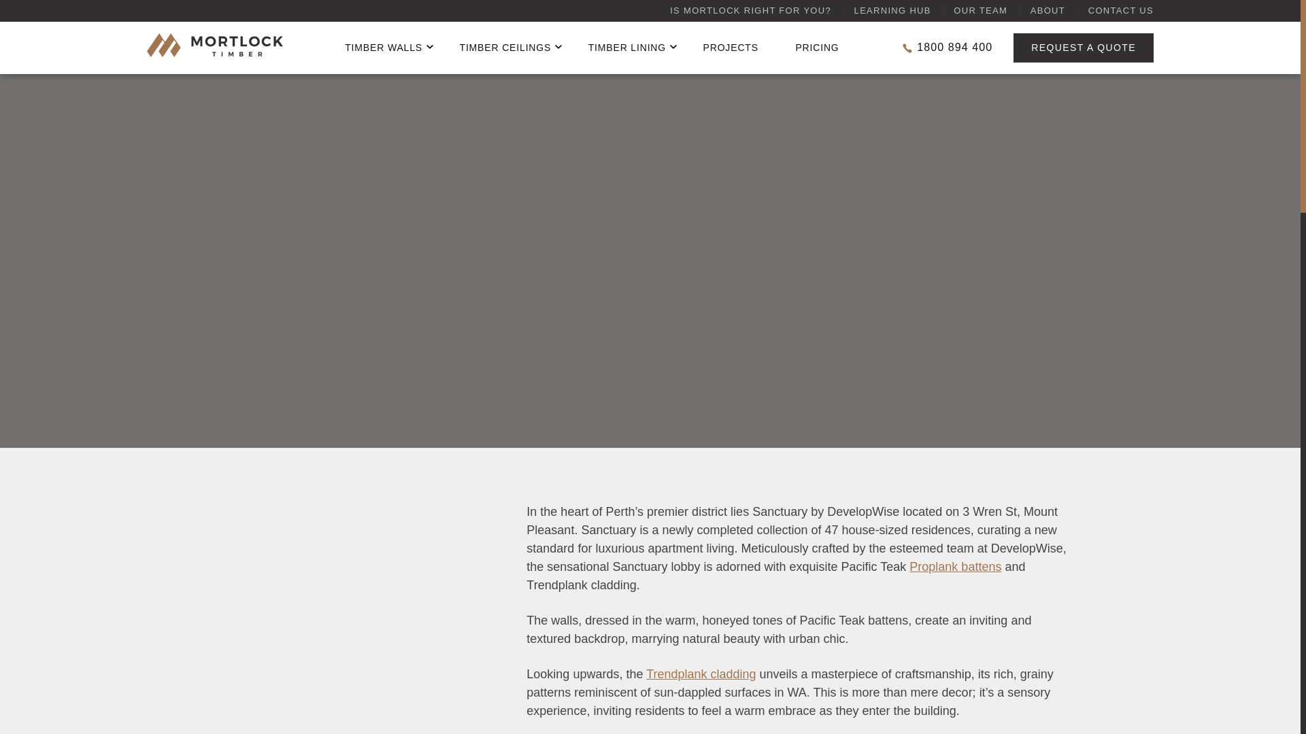 The image size is (1306, 734). I want to click on 1800 894 400, so click(947, 46).